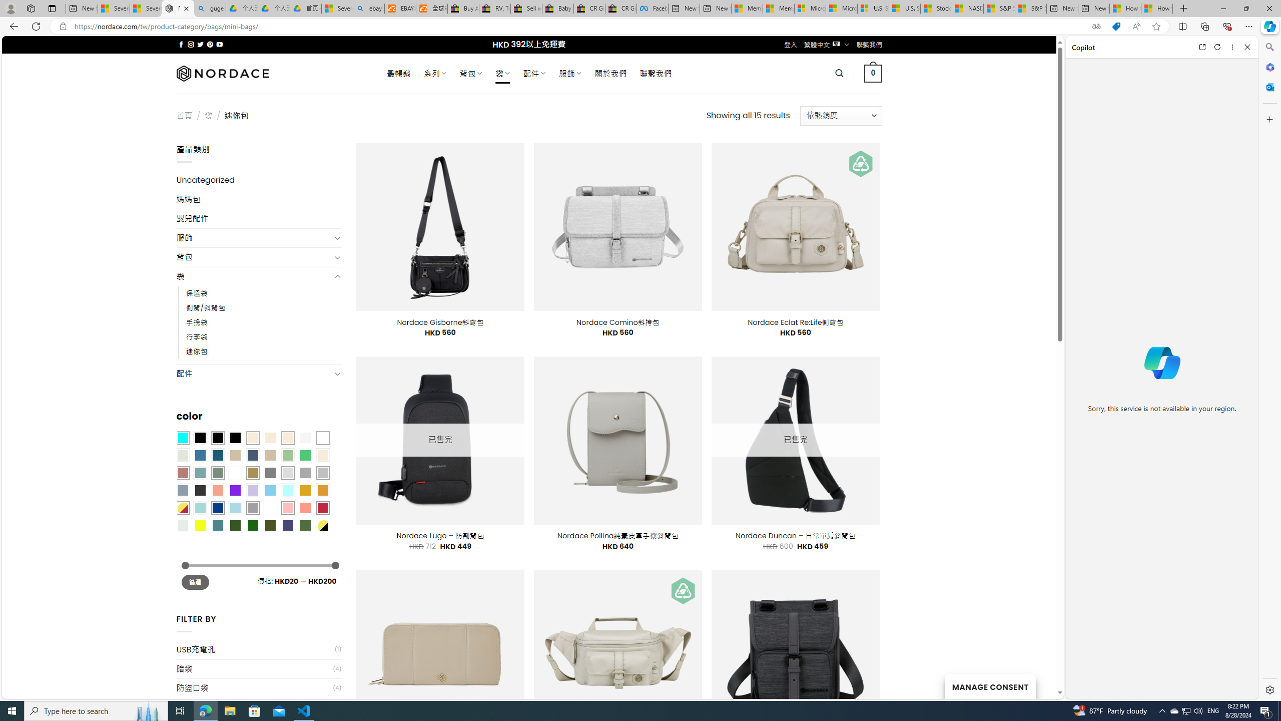  Describe the element at coordinates (12, 26) in the screenshot. I see `Back` at that location.